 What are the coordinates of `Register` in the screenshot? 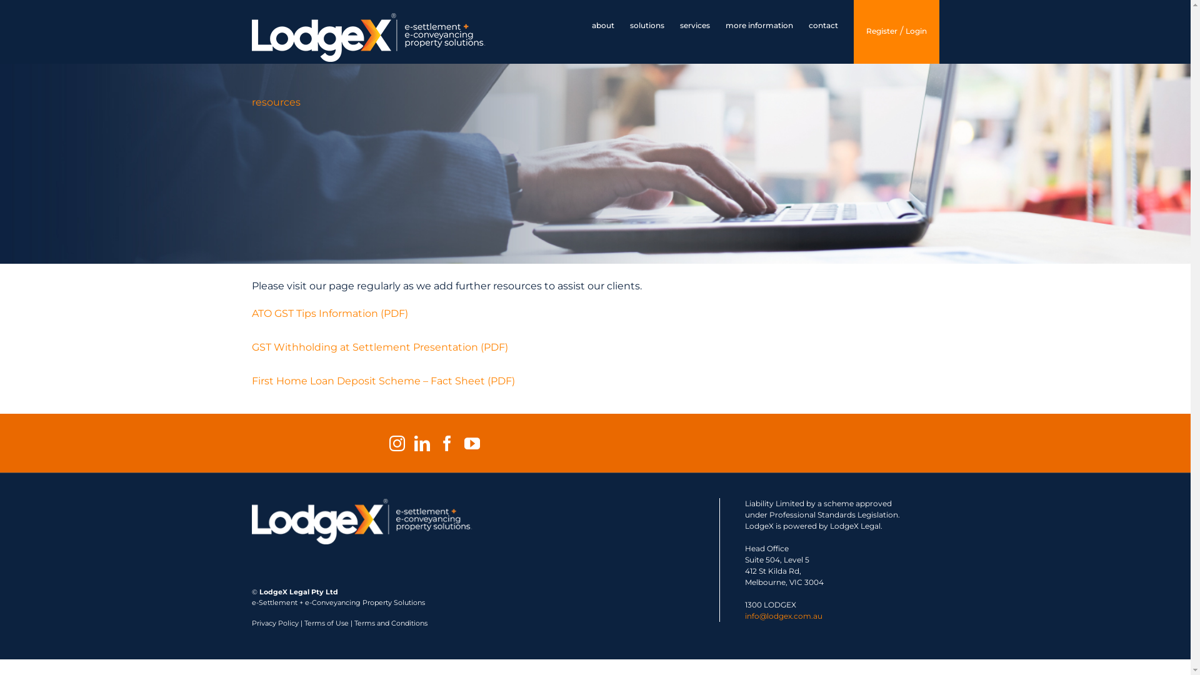 It's located at (882, 32).